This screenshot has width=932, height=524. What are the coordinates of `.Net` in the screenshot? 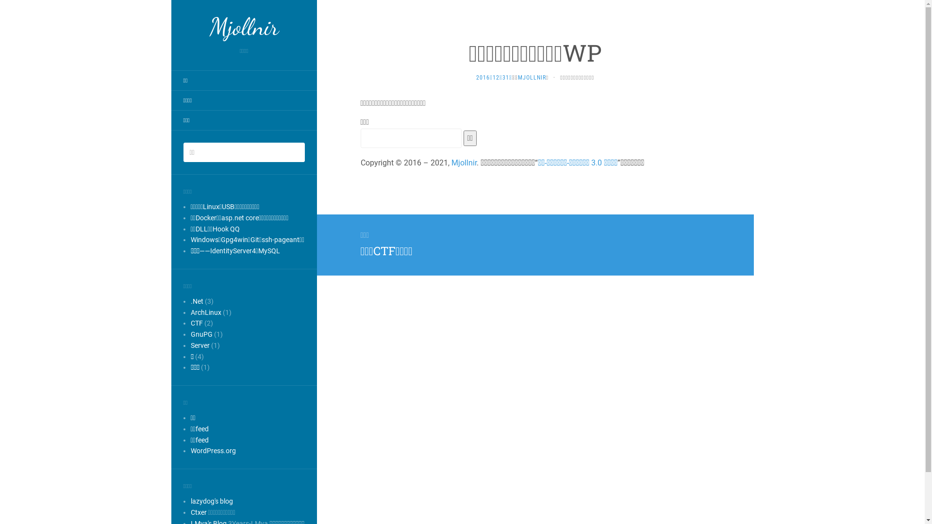 It's located at (197, 301).